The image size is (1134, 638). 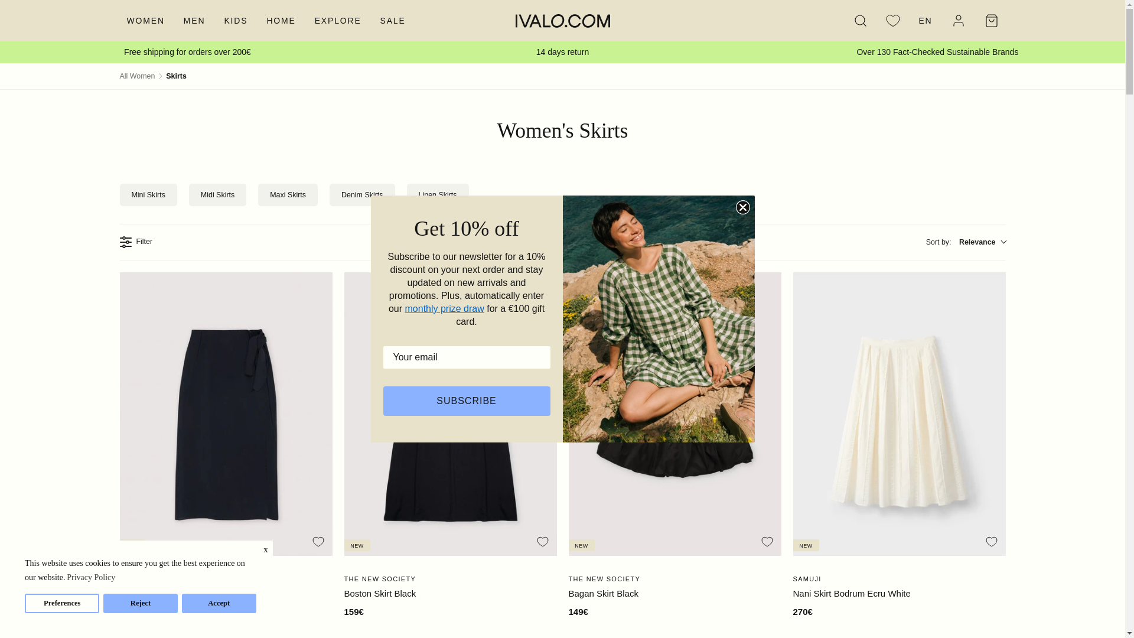 What do you see at coordinates (925, 20) in the screenshot?
I see `EN` at bounding box center [925, 20].